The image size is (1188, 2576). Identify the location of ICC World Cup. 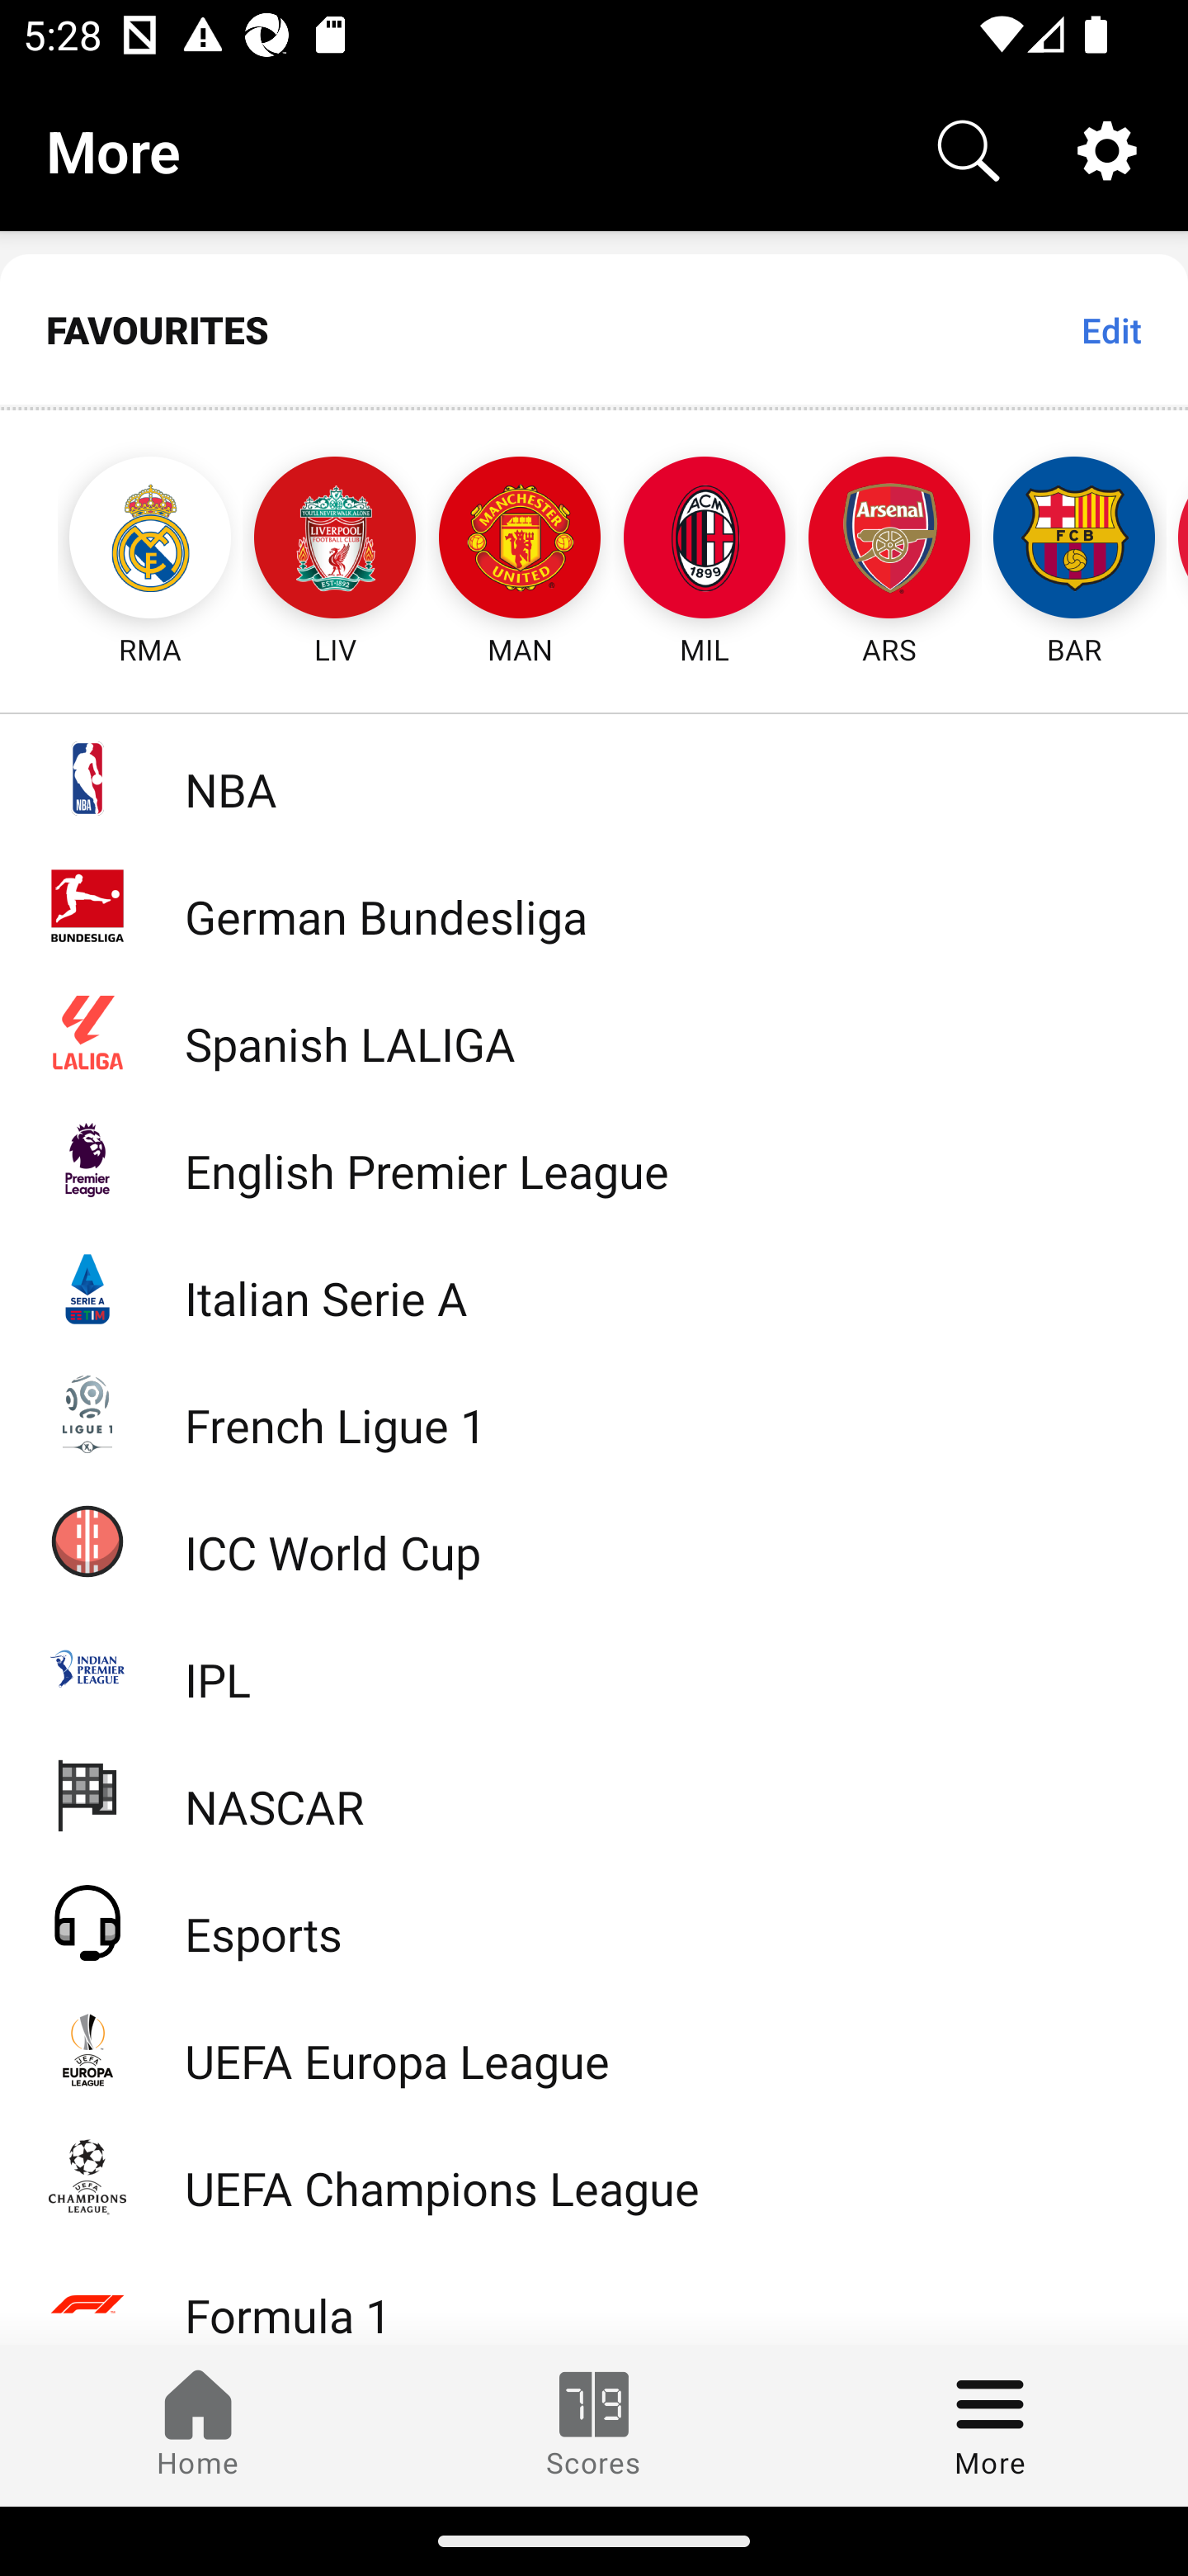
(594, 1540).